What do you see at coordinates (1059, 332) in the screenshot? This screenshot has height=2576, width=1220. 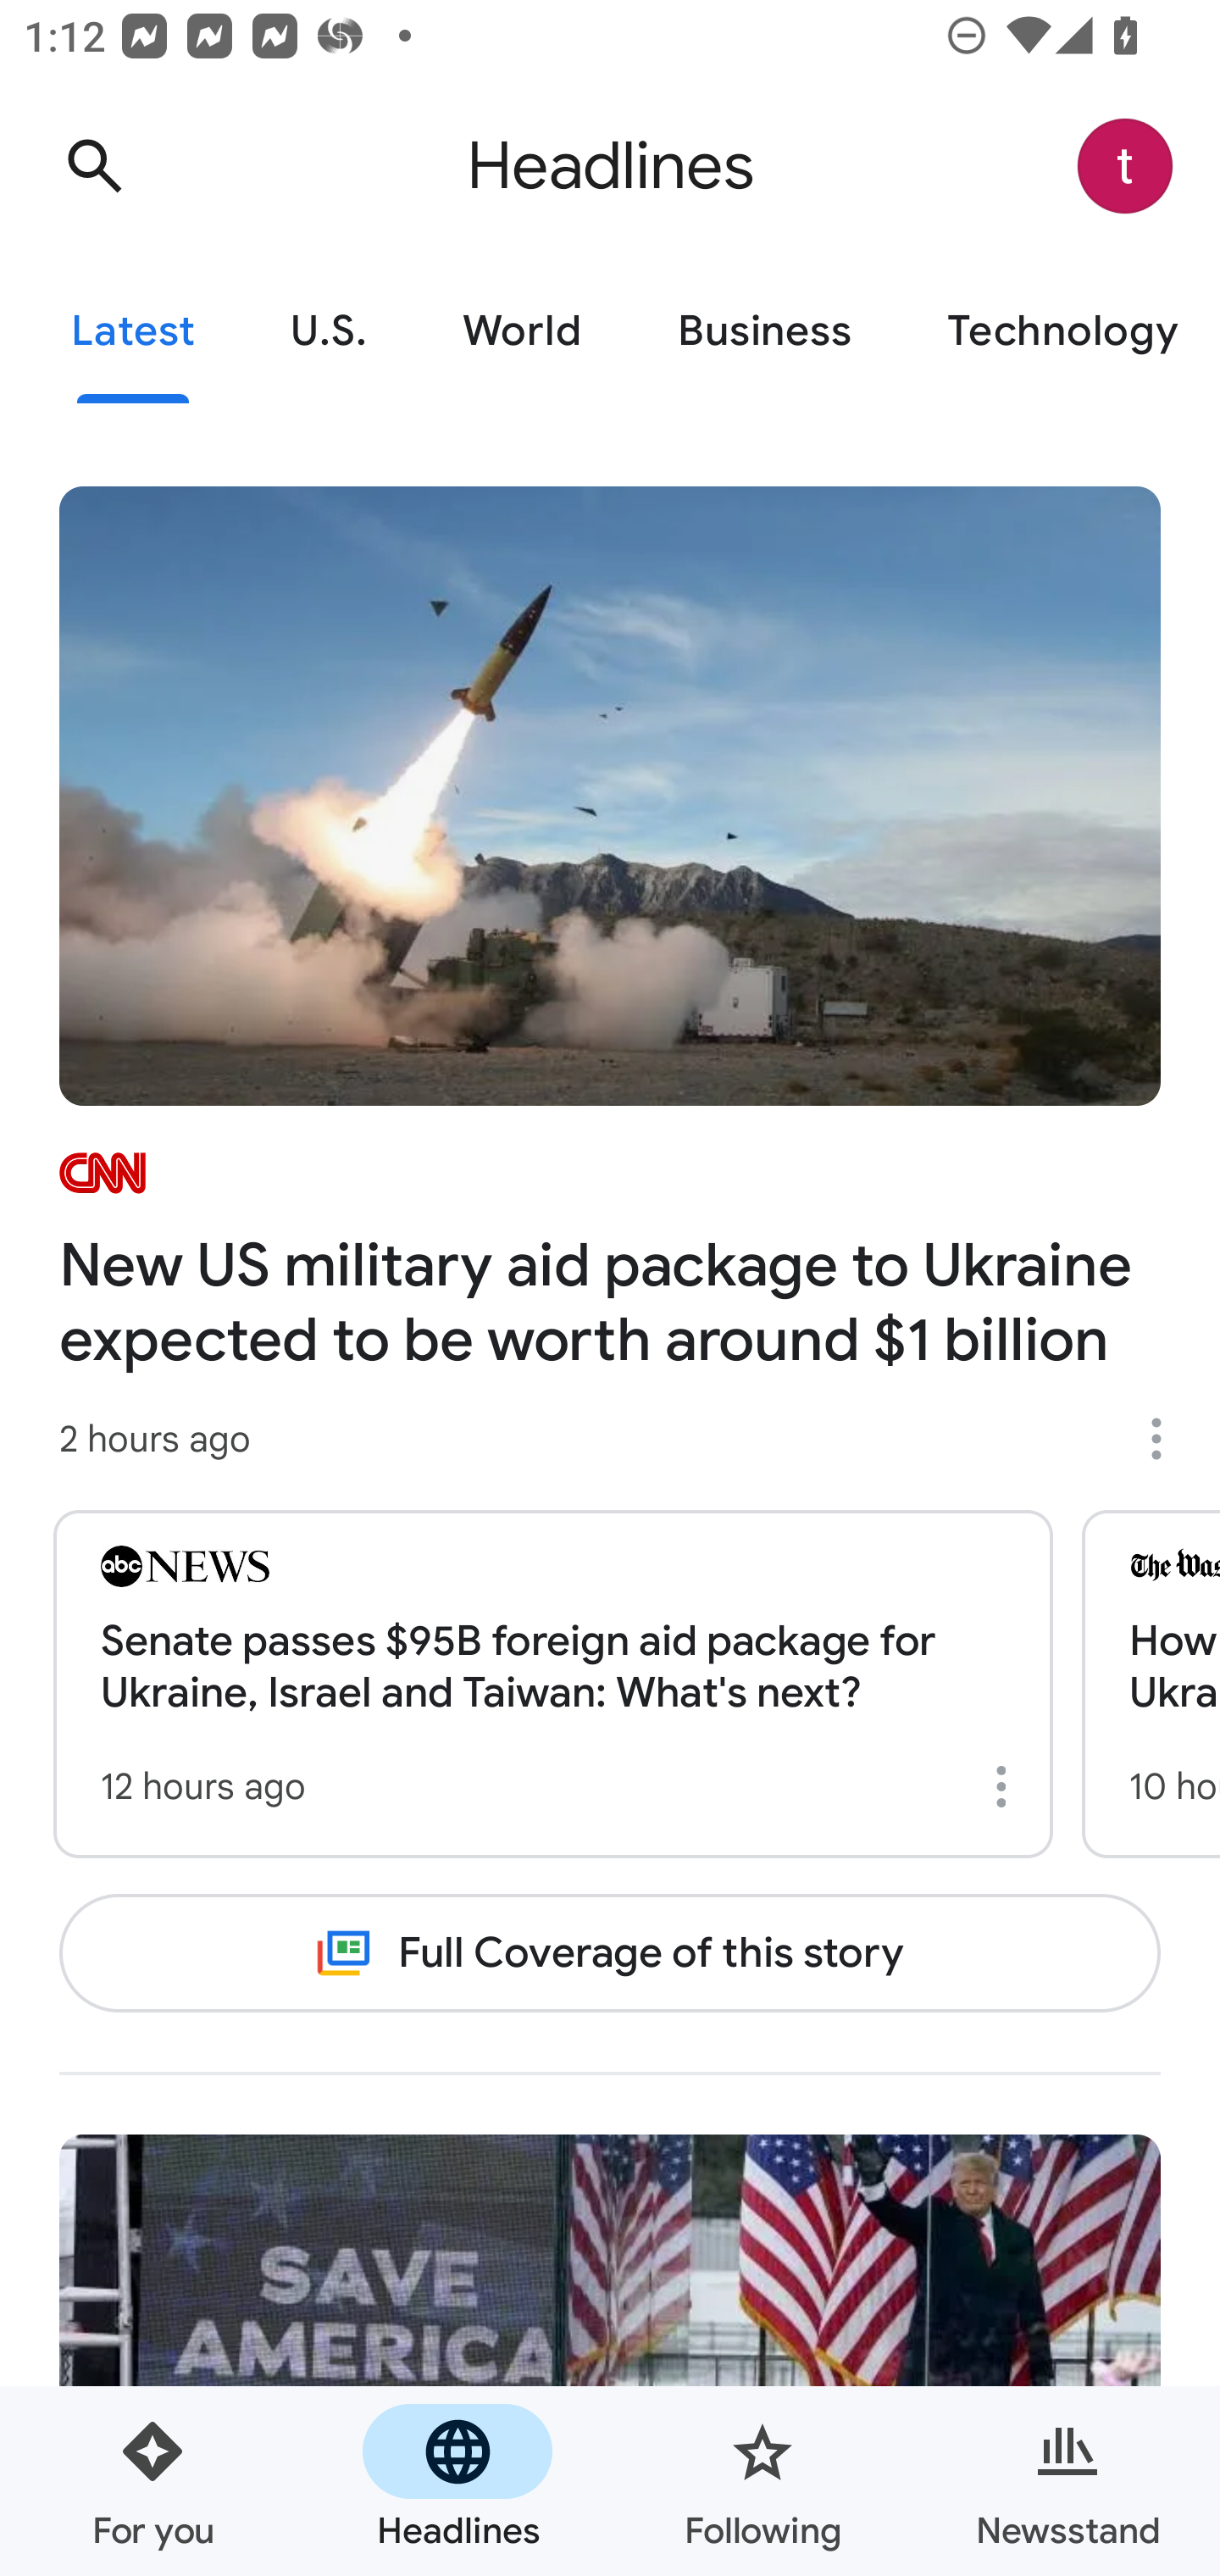 I see `Technology` at bounding box center [1059, 332].